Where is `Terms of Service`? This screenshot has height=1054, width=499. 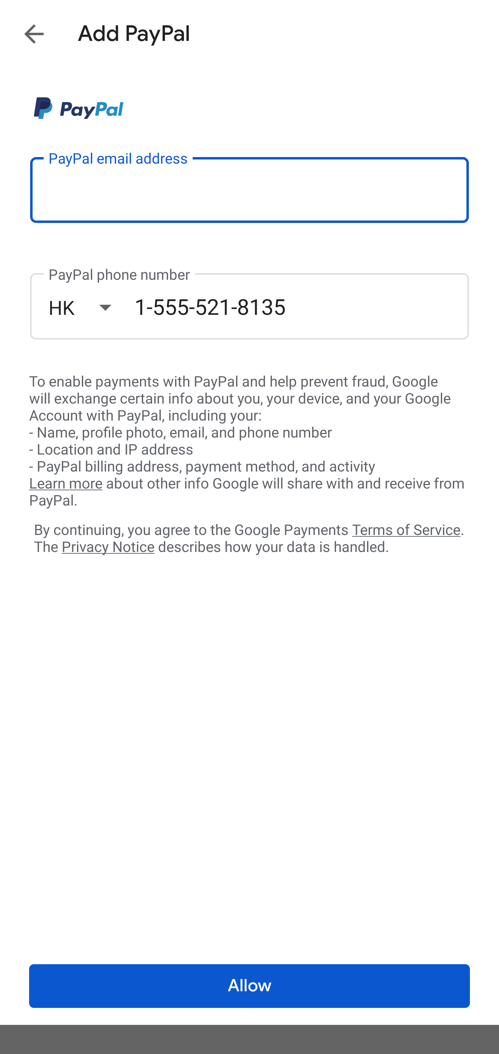 Terms of Service is located at coordinates (406, 529).